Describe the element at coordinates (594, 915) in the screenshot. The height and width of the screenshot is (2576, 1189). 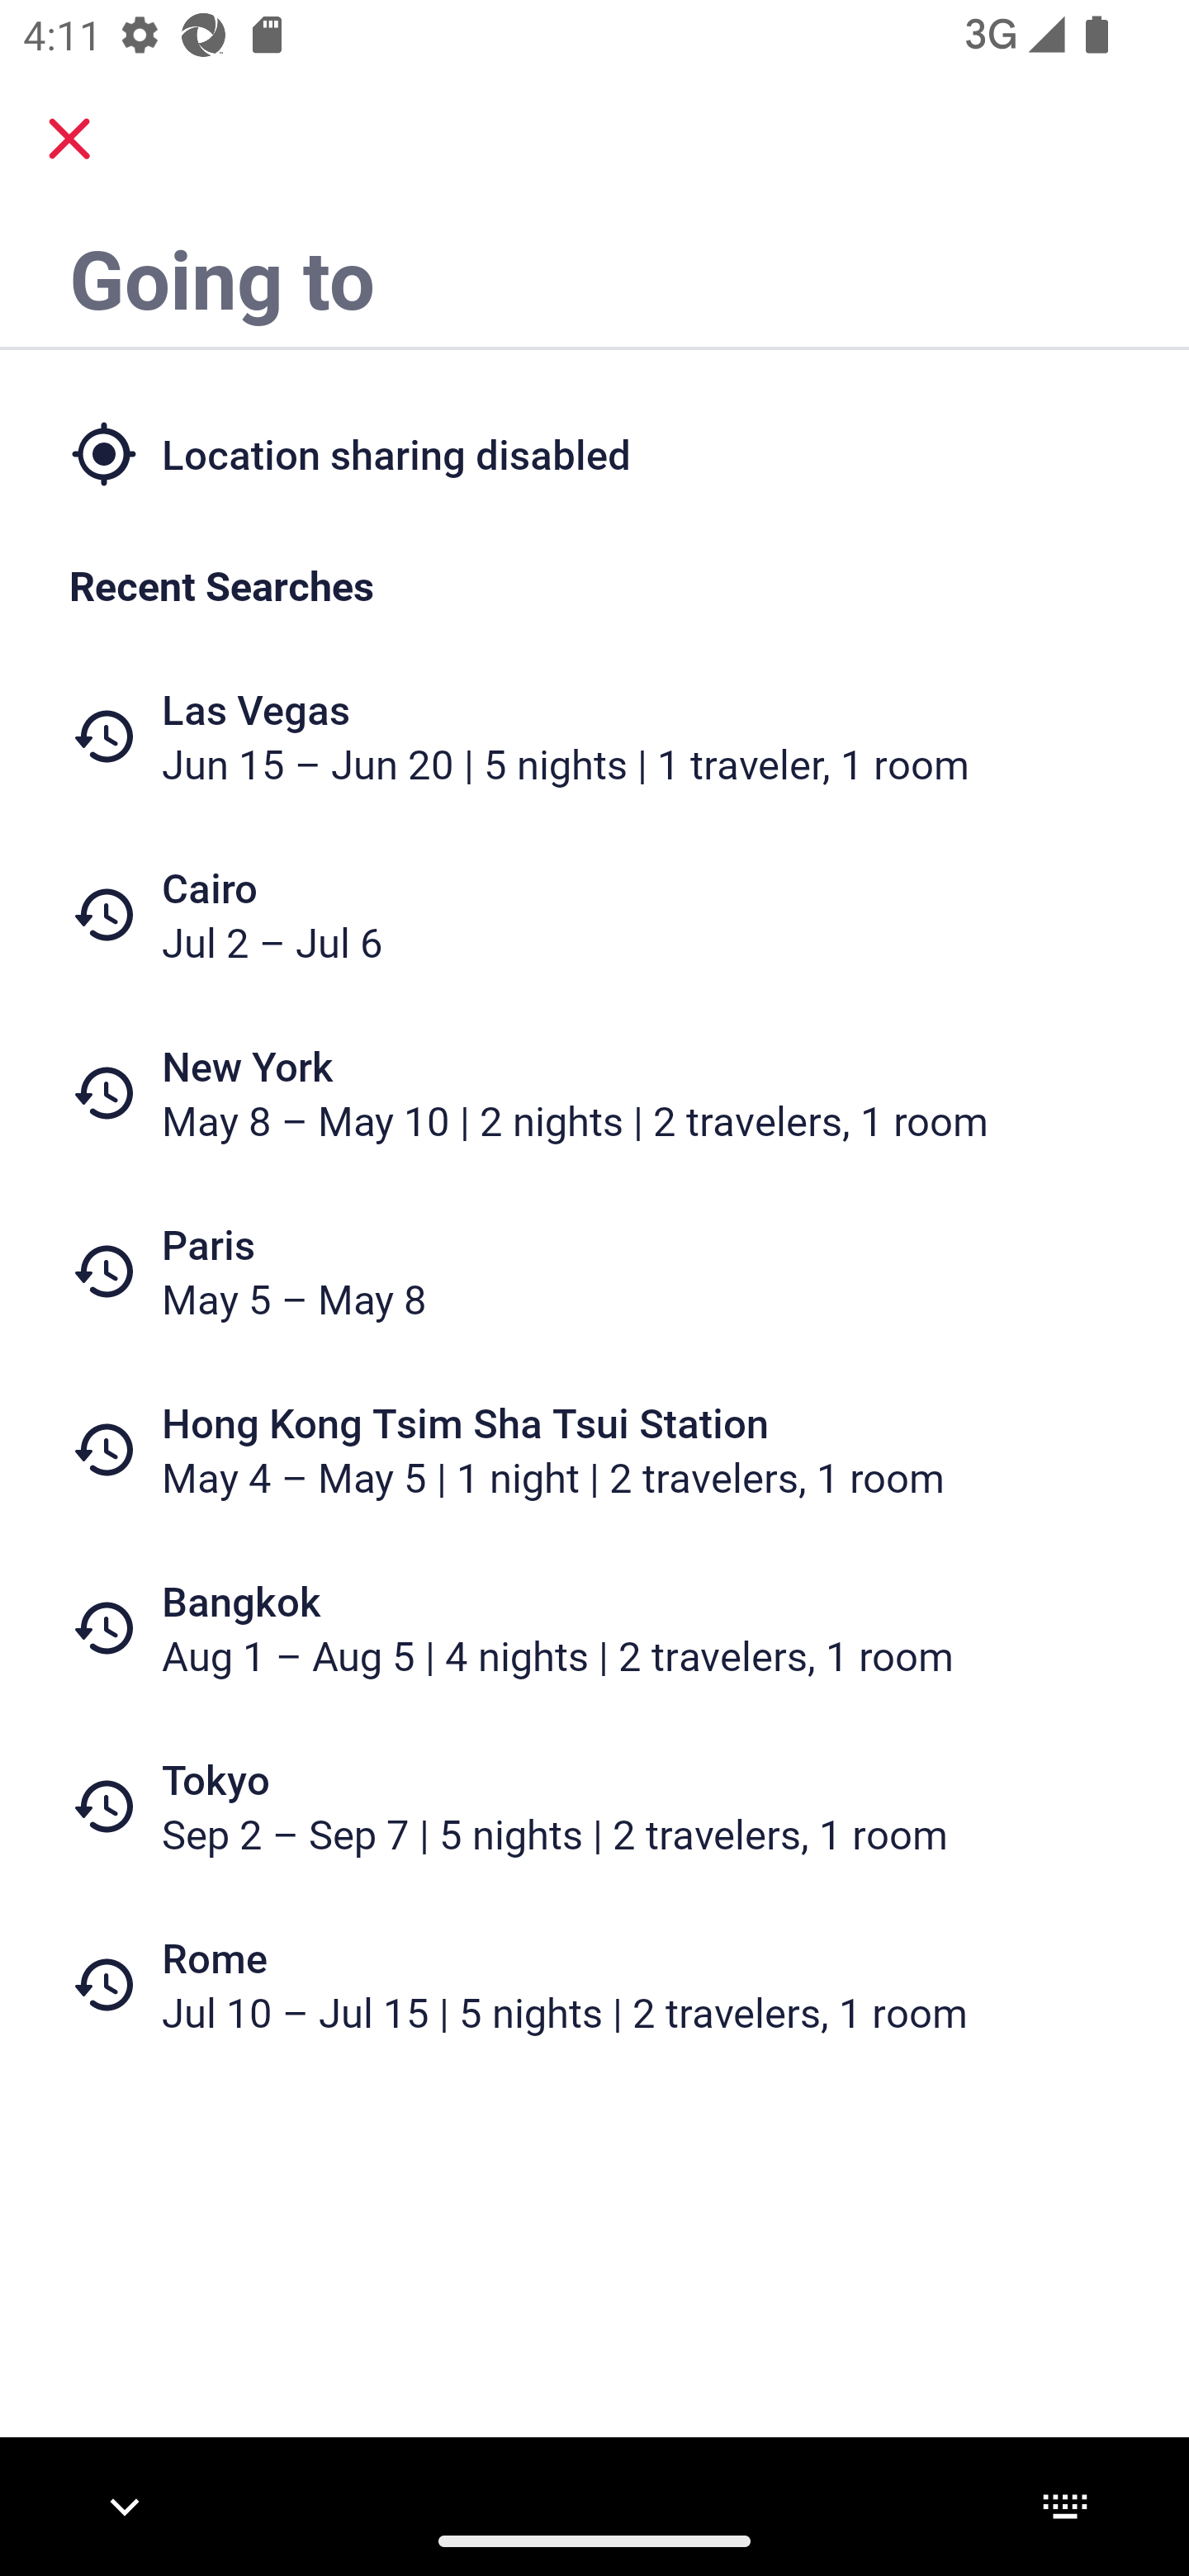
I see `Cairo Jul 2 – Jul 6` at that location.